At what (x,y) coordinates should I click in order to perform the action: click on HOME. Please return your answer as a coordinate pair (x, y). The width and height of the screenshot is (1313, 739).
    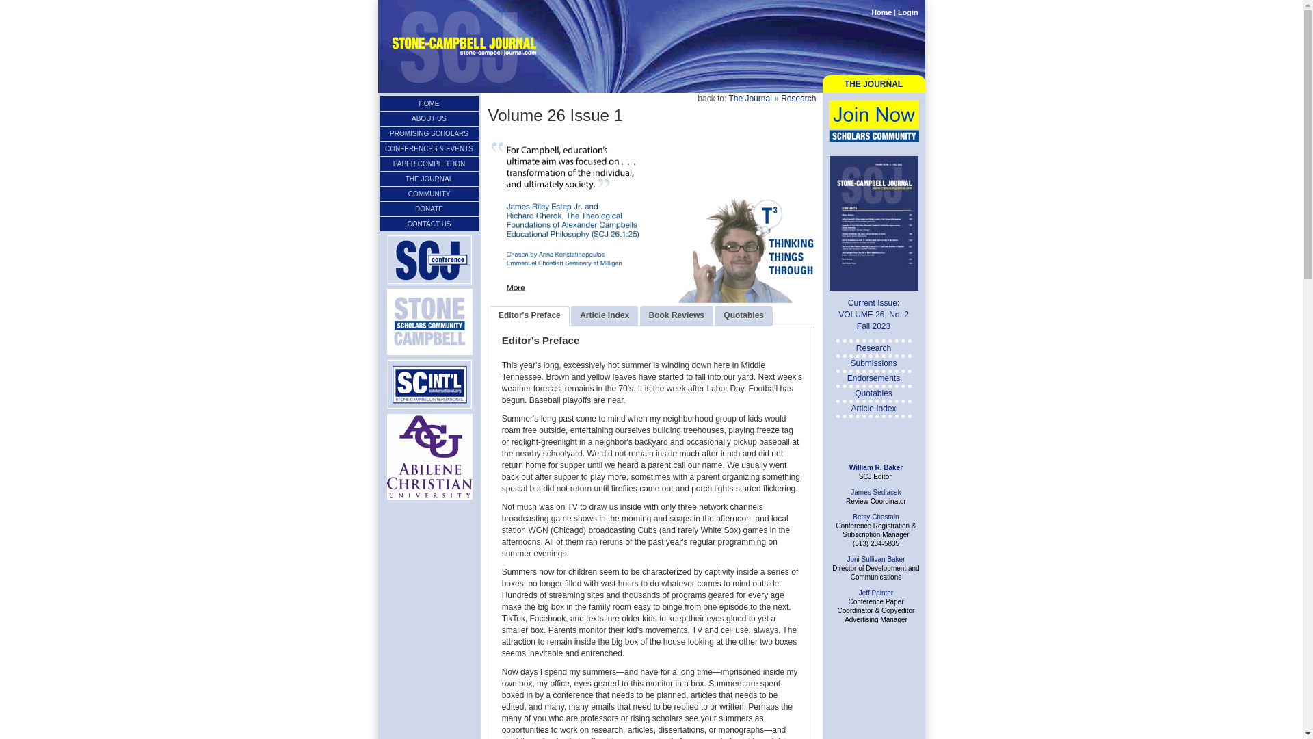
    Looking at the image, I should click on (429, 104).